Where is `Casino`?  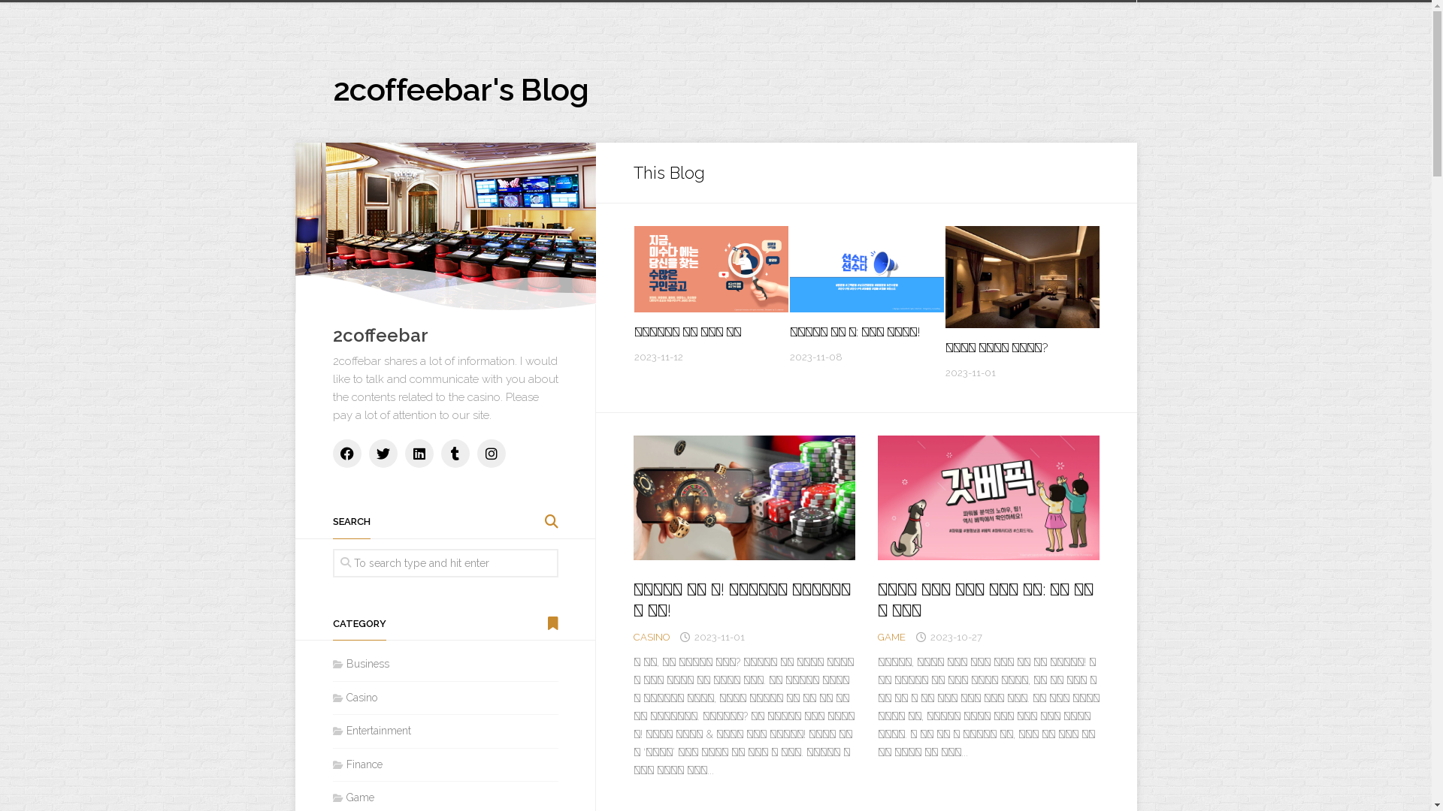 Casino is located at coordinates (355, 697).